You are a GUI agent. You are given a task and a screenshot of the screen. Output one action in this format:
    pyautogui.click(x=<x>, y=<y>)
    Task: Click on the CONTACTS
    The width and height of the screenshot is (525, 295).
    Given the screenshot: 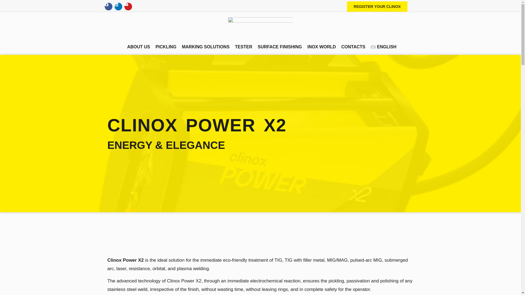 What is the action you would take?
    pyautogui.click(x=353, y=47)
    